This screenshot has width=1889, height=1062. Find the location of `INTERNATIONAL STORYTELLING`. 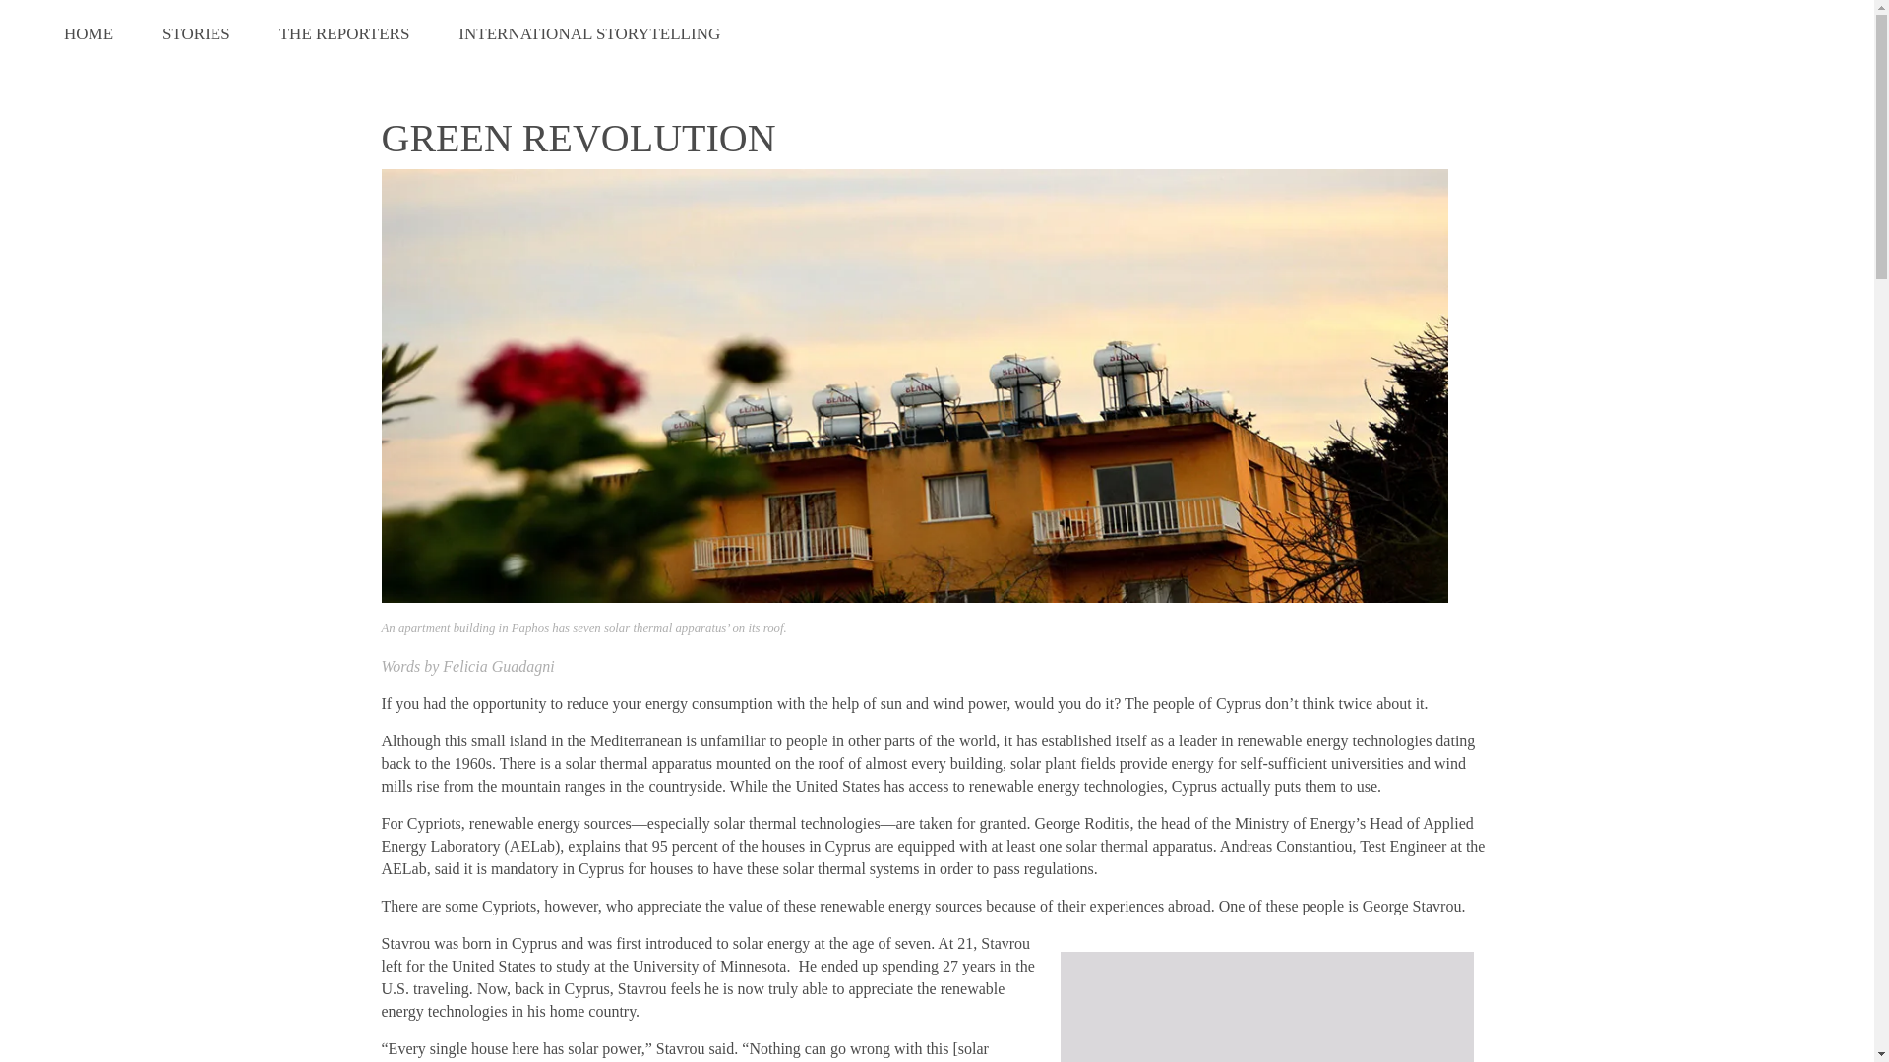

INTERNATIONAL STORYTELLING is located at coordinates (588, 34).